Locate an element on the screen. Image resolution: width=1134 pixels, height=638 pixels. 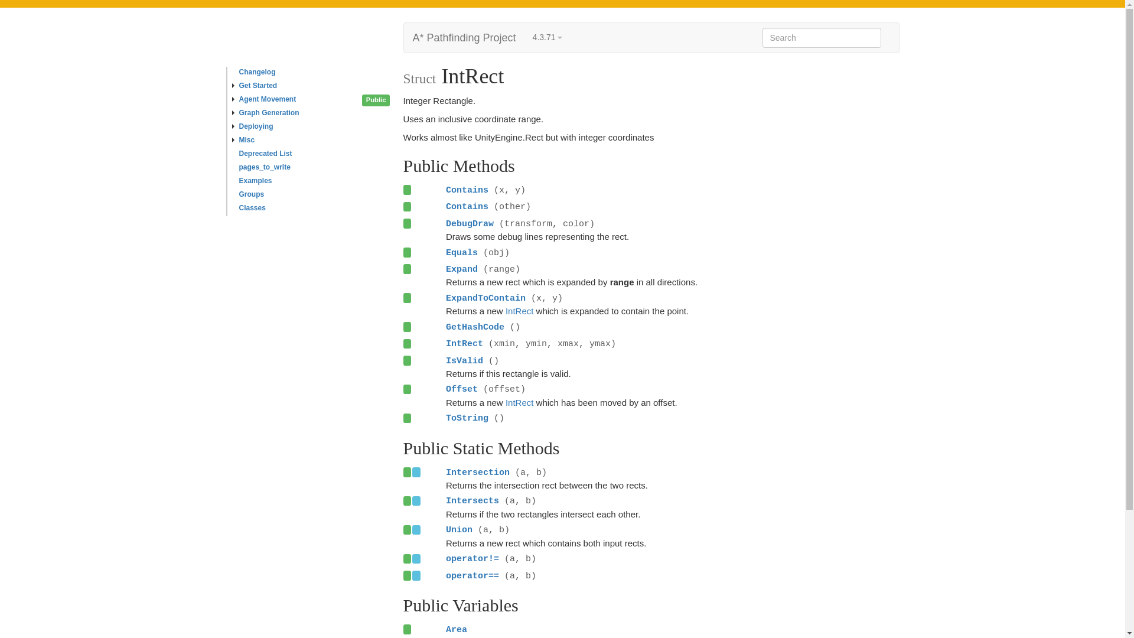
IntRect is located at coordinates (520, 402).